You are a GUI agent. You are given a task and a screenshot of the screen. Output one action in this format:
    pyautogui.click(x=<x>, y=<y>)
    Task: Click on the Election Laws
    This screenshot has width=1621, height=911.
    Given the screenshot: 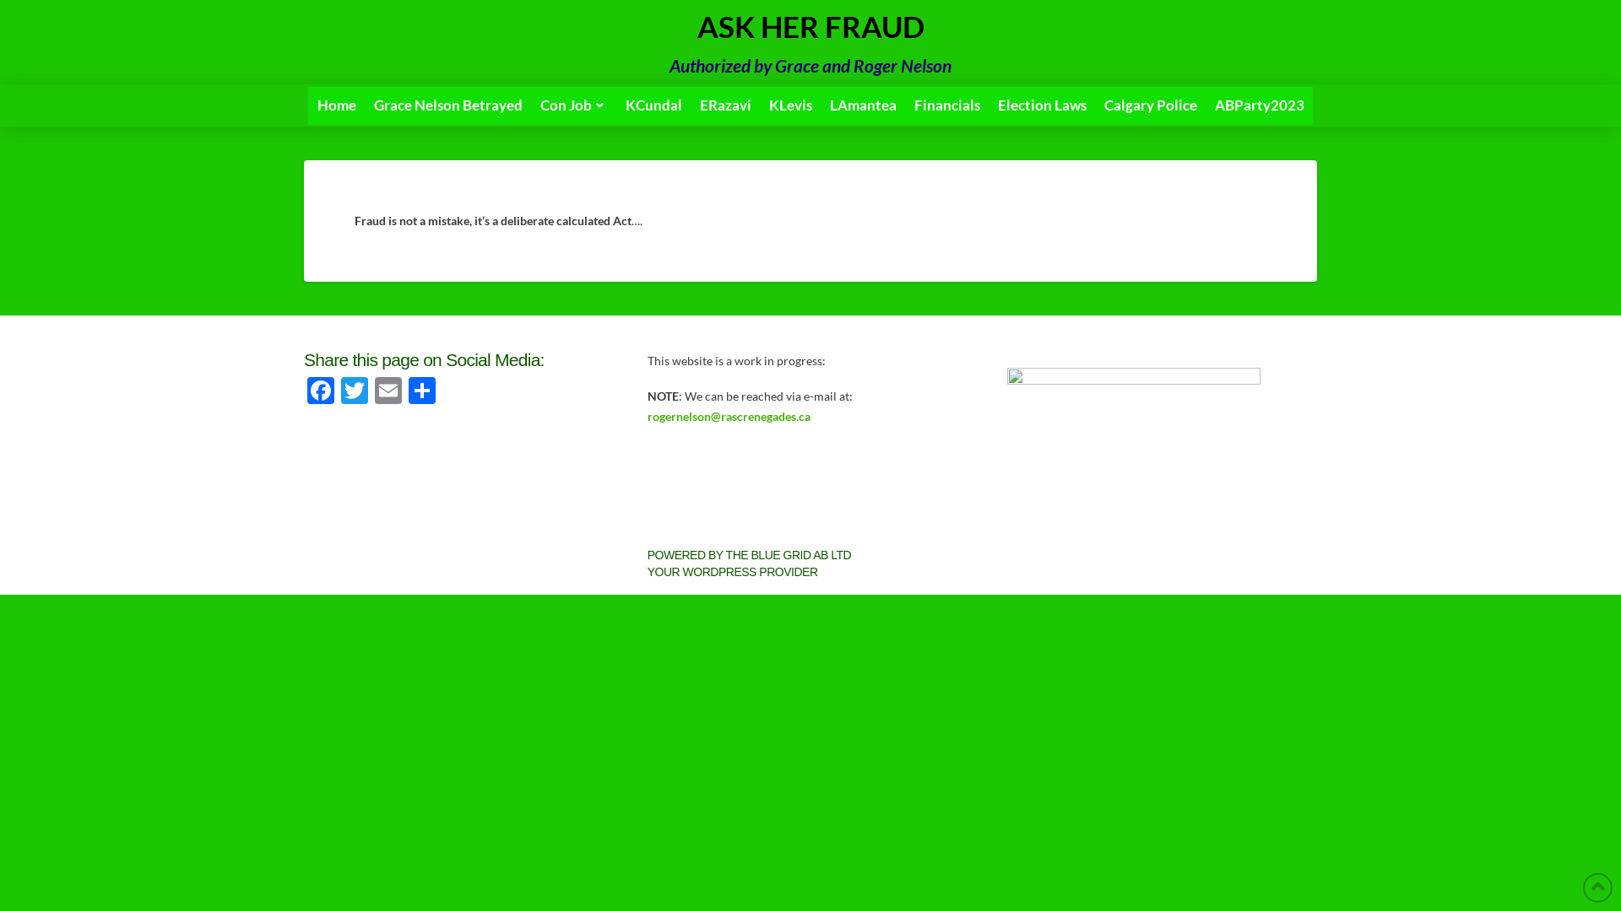 What is the action you would take?
    pyautogui.click(x=1042, y=105)
    